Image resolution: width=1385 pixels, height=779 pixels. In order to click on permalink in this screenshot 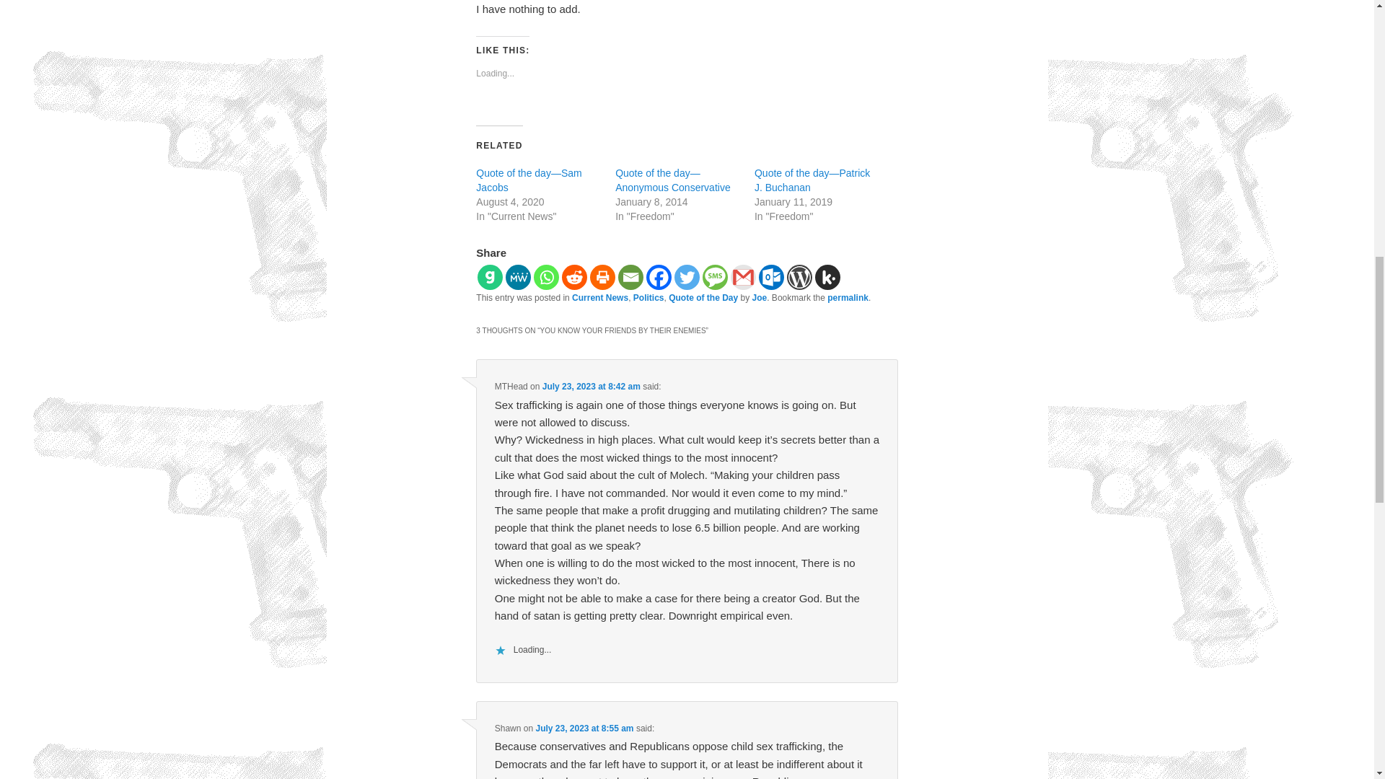, I will do `click(847, 298)`.